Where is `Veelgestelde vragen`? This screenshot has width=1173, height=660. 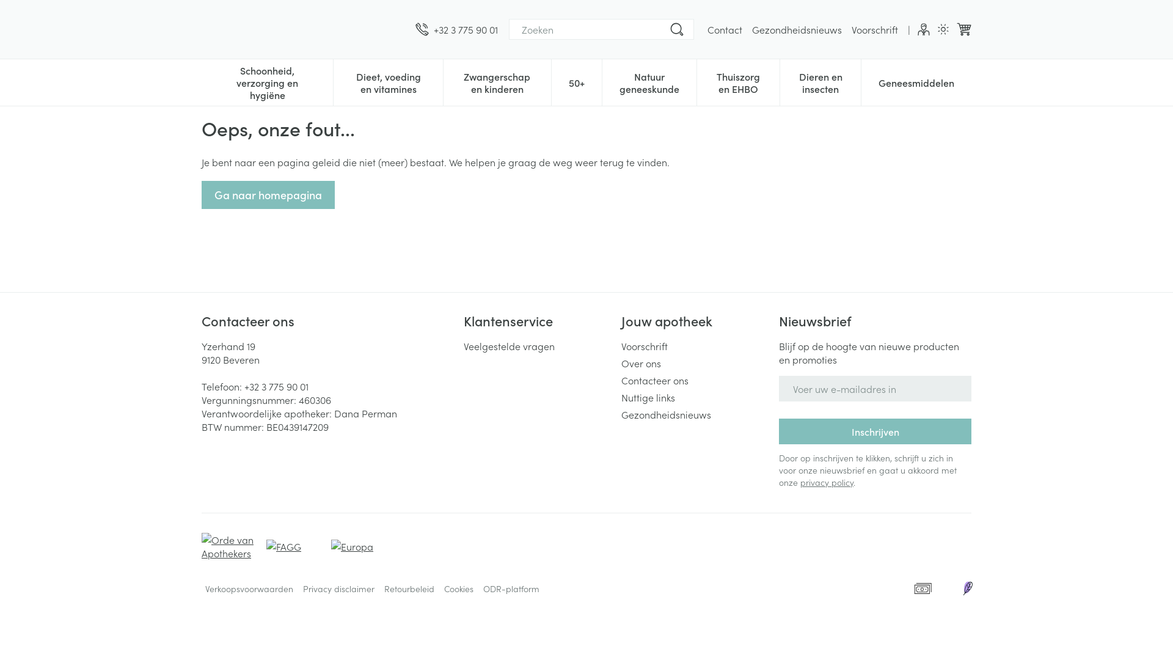
Veelgestelde vragen is located at coordinates (538, 346).